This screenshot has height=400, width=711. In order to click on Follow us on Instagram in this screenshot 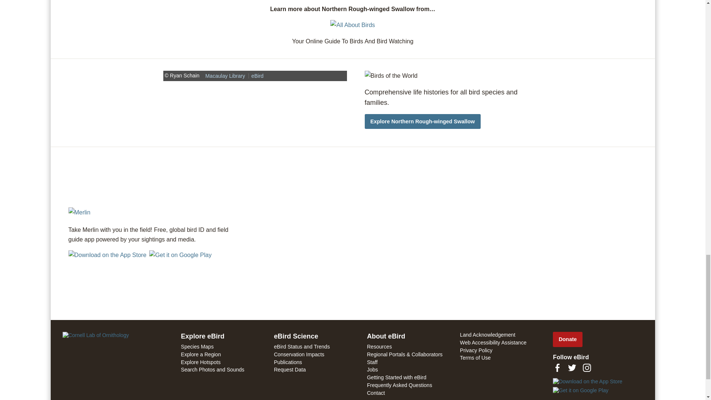, I will do `click(587, 367)`.